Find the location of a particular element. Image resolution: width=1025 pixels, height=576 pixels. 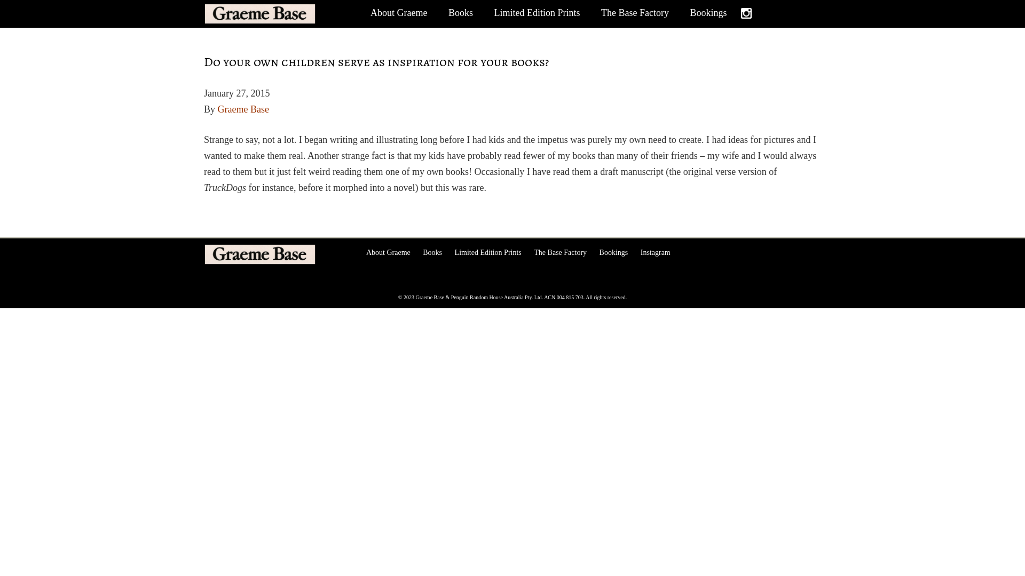

Books is located at coordinates (461, 13).